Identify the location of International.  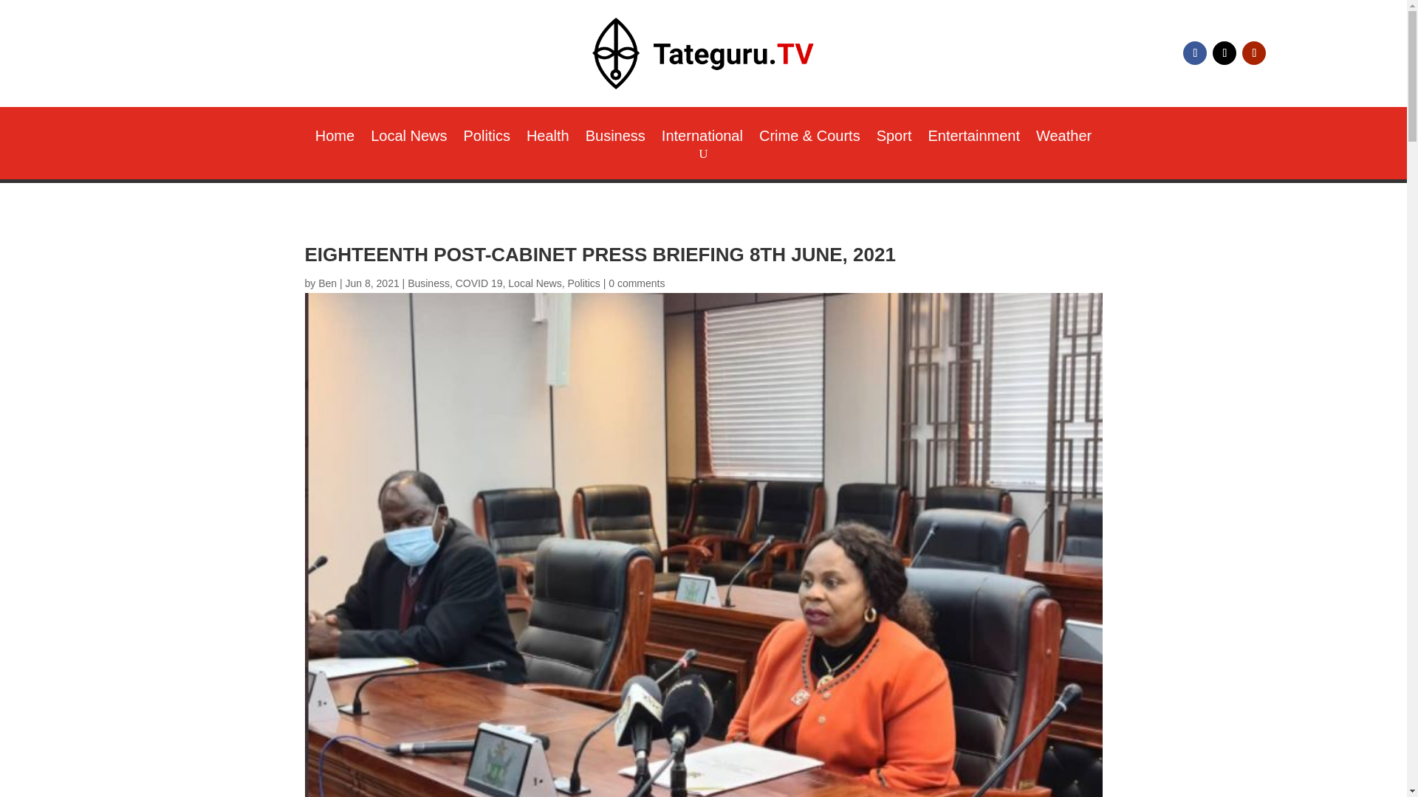
(702, 139).